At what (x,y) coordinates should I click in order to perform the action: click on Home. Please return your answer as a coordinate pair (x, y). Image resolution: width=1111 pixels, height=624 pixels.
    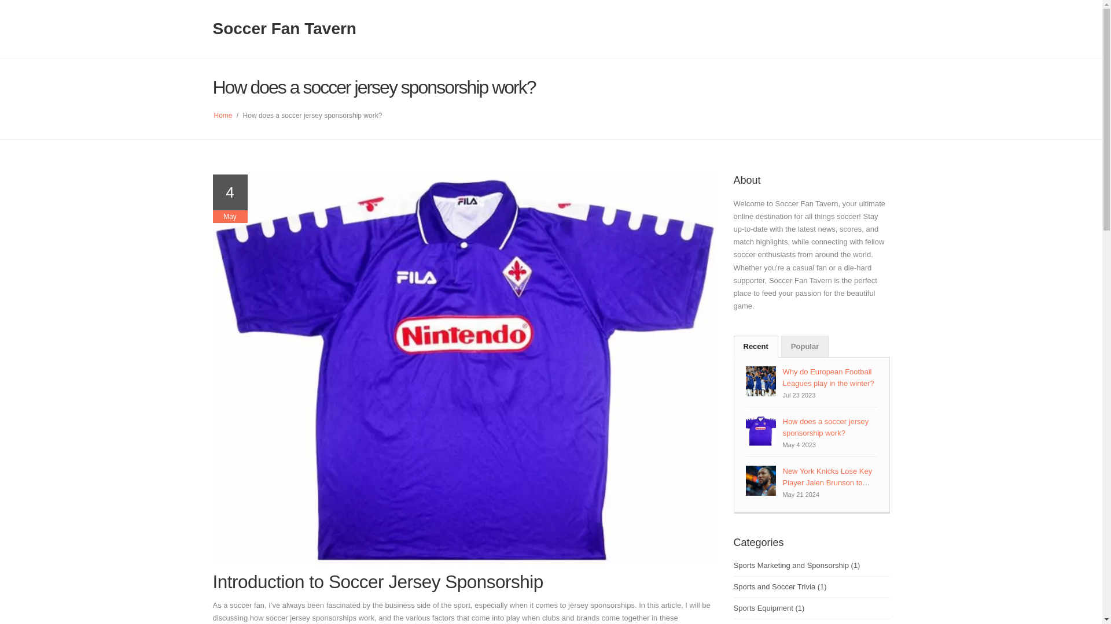
    Looking at the image, I should click on (223, 116).